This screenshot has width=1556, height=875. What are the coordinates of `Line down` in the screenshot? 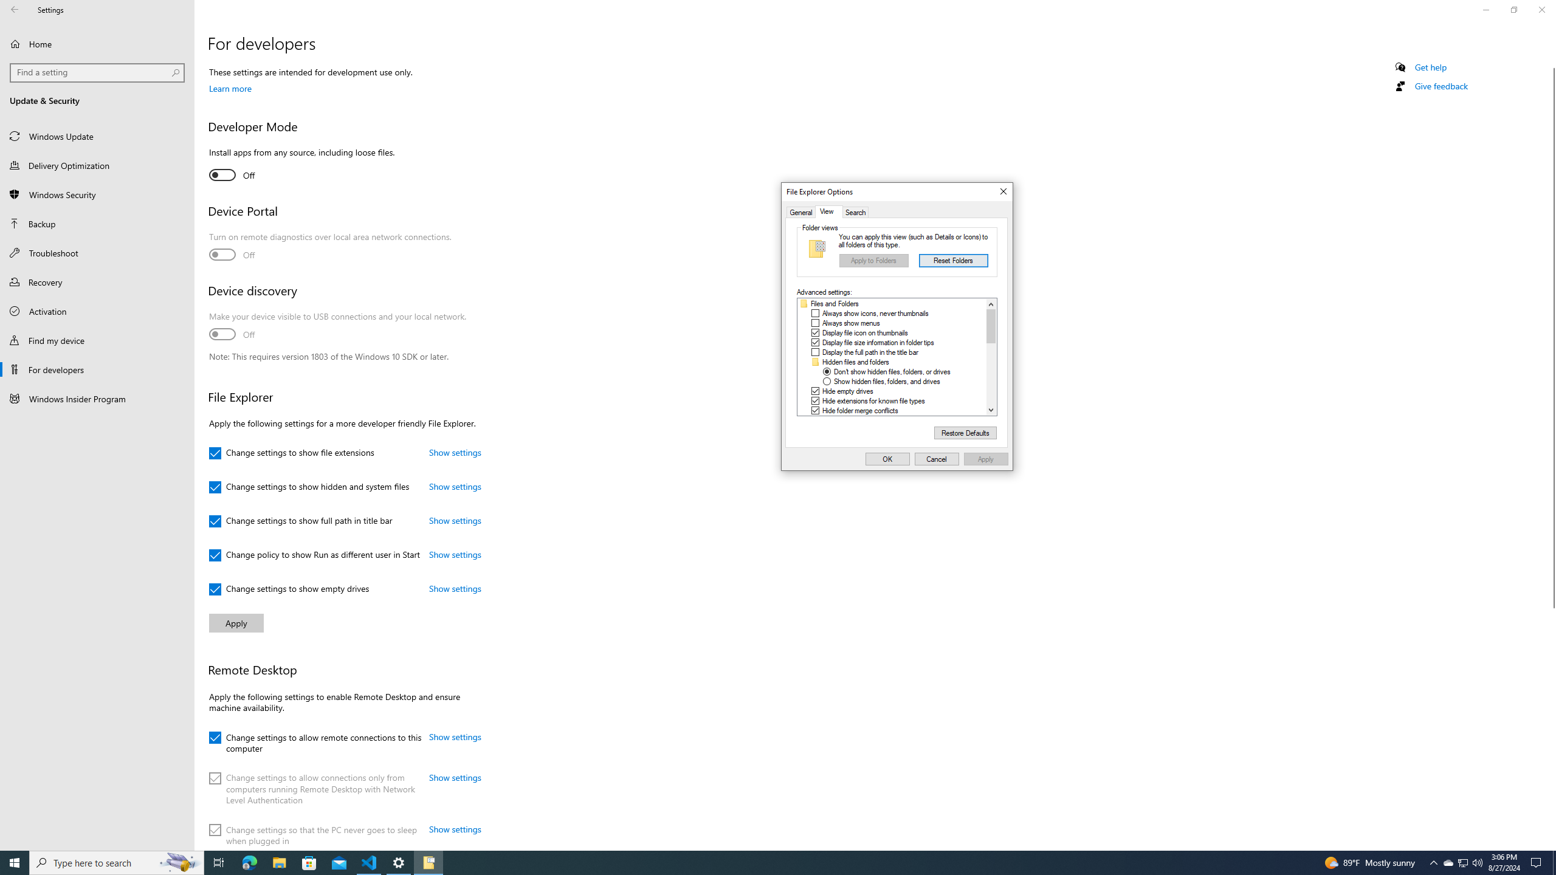 It's located at (991, 410).